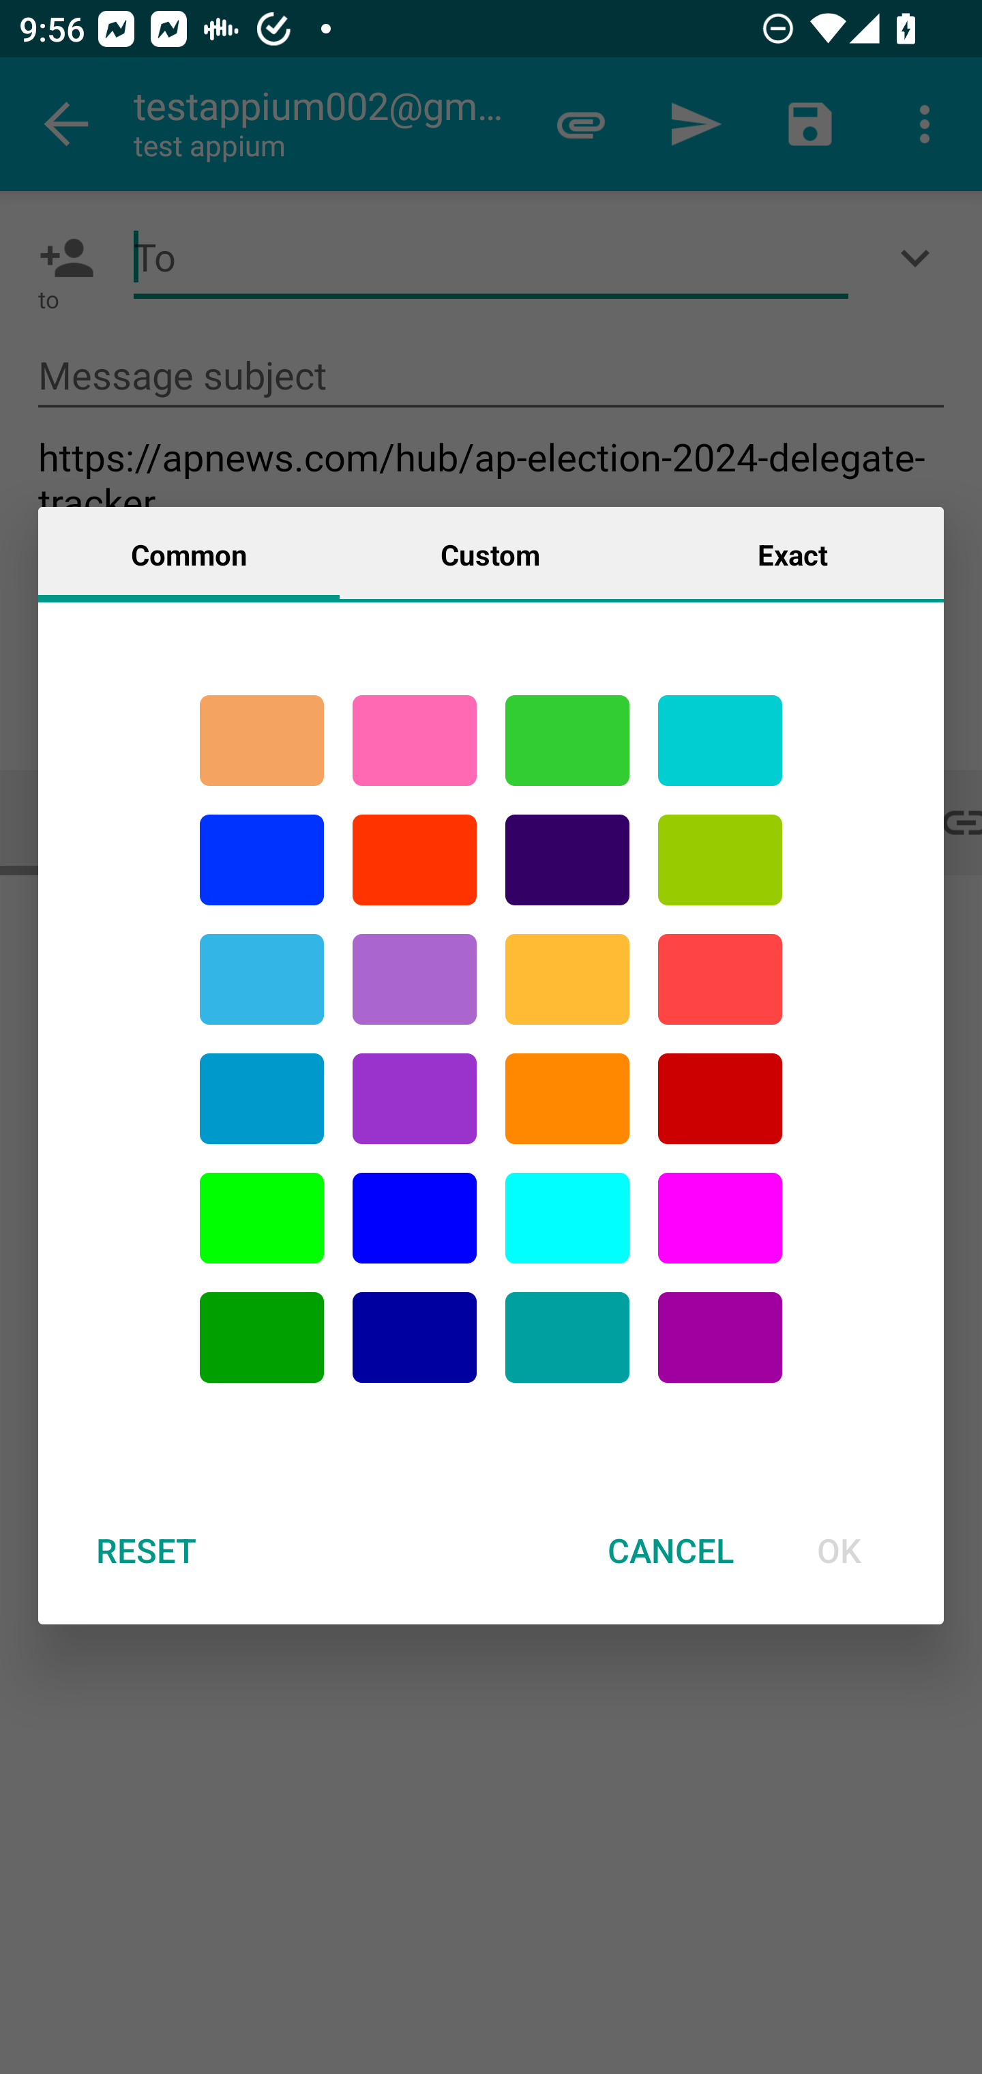 Image resolution: width=982 pixels, height=2074 pixels. Describe the element at coordinates (839, 1550) in the screenshot. I see `OK` at that location.